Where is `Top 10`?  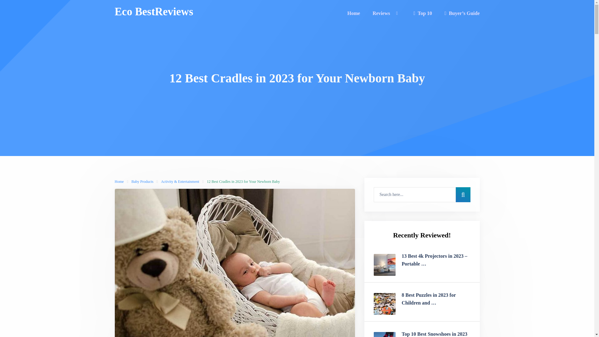 Top 10 is located at coordinates (422, 14).